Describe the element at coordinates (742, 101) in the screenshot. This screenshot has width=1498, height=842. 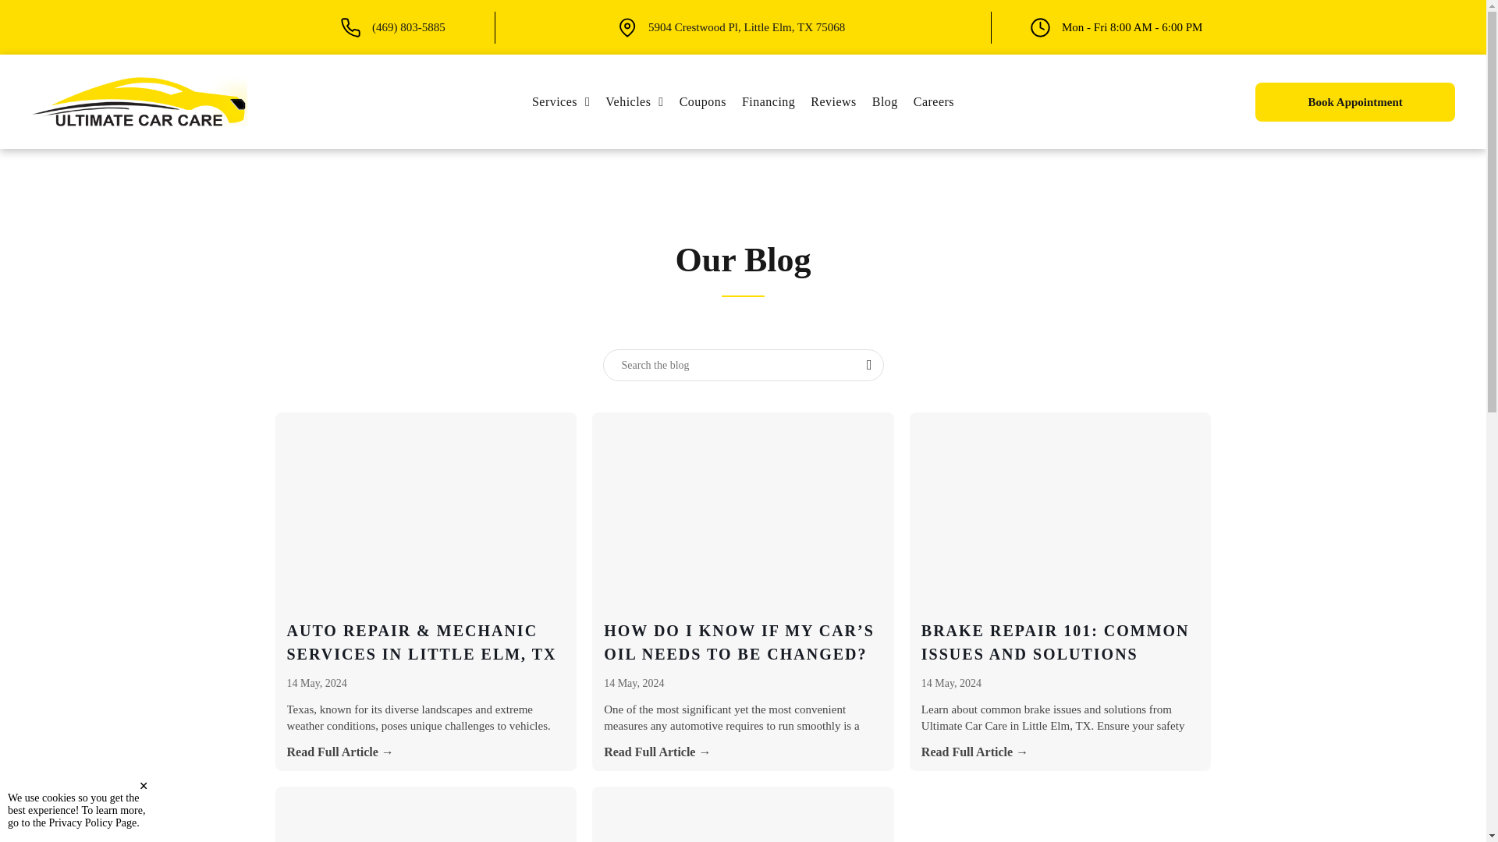
I see `Visit Page` at that location.